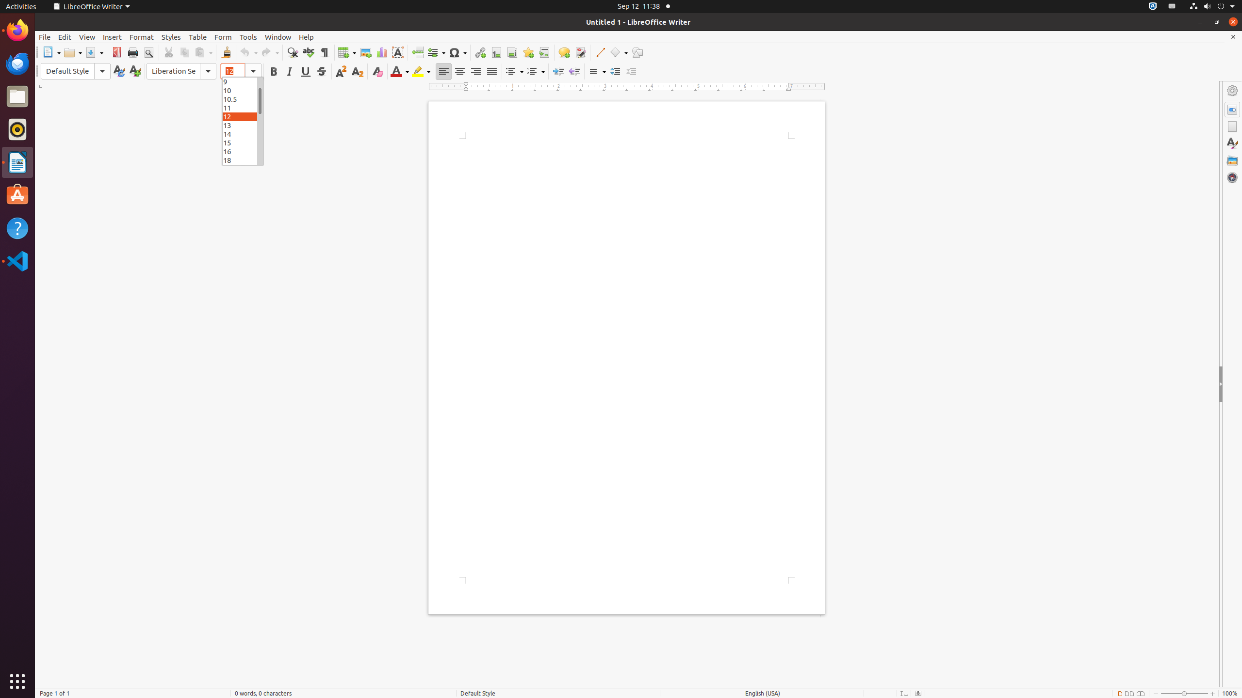  Describe the element at coordinates (17, 228) in the screenshot. I see `Help` at that location.